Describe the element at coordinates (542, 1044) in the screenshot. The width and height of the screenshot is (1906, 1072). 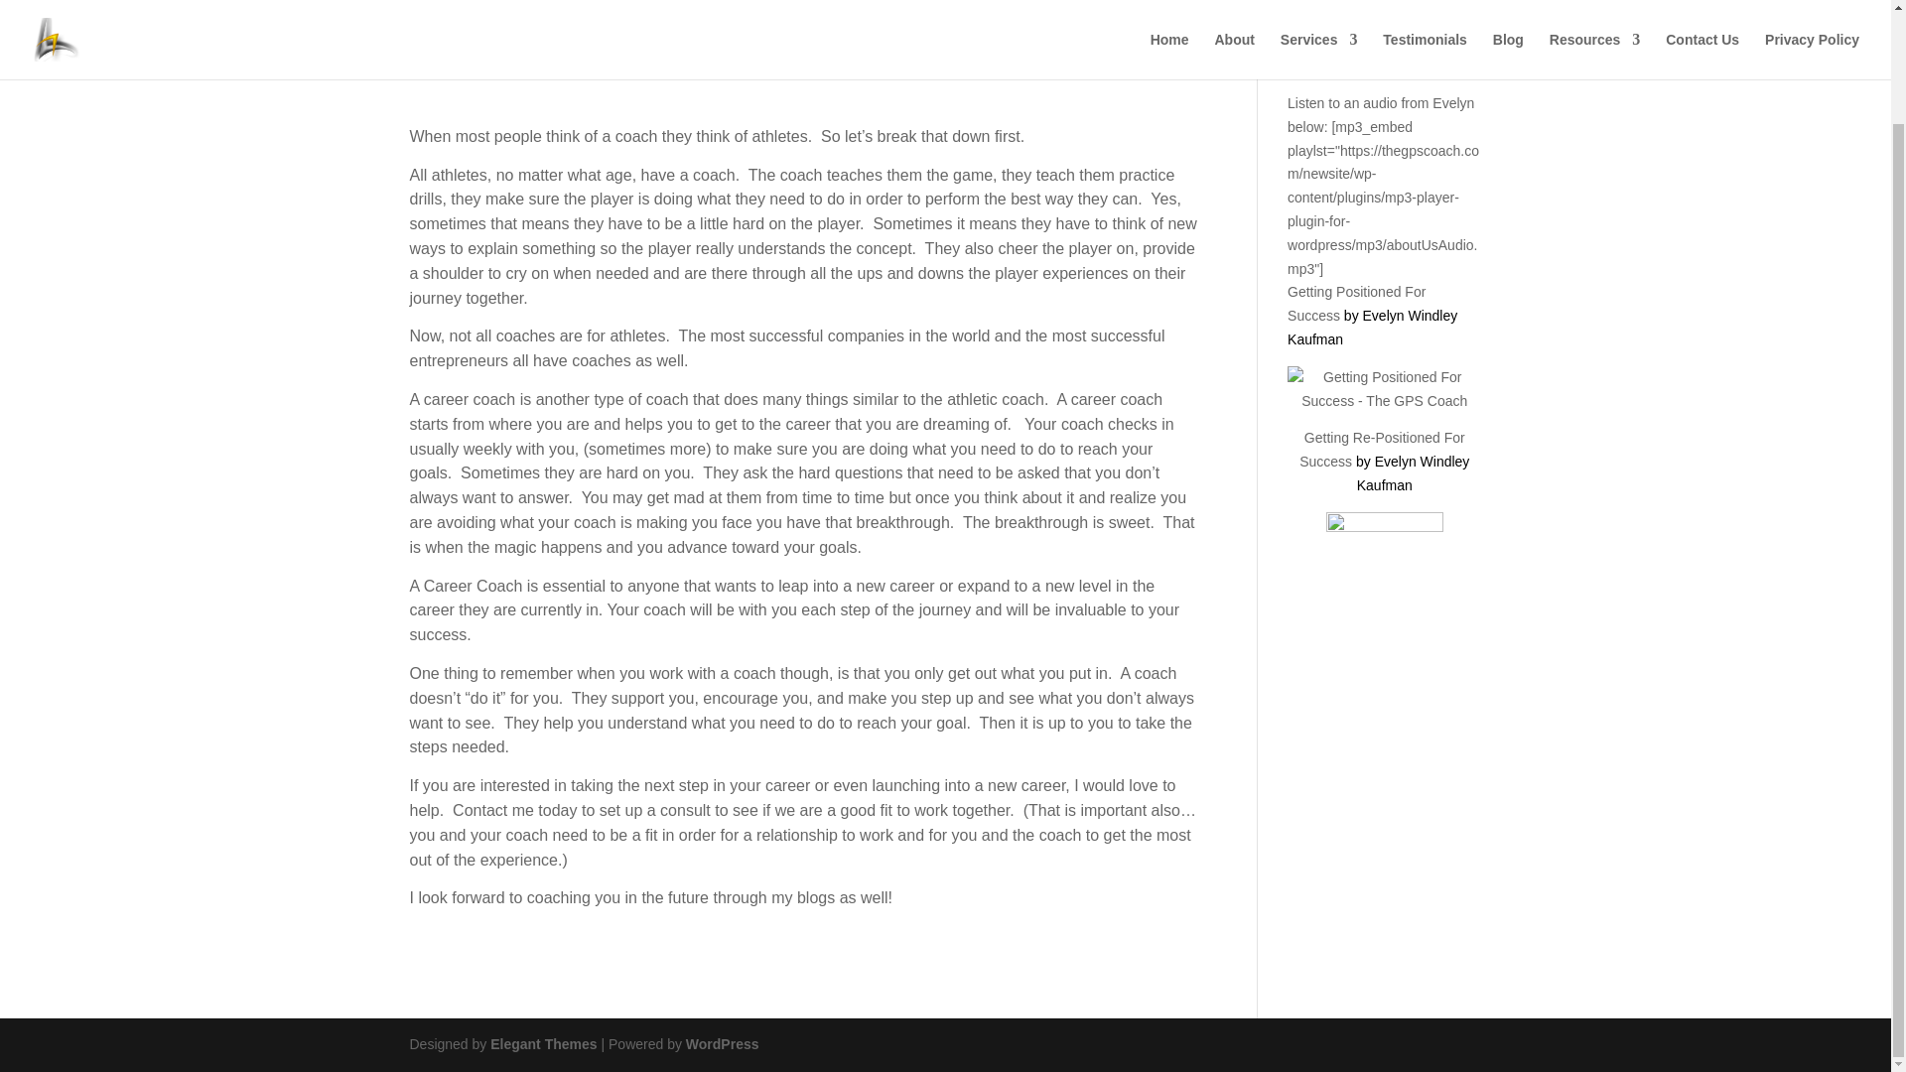
I see `Premium WordPress Themes` at that location.